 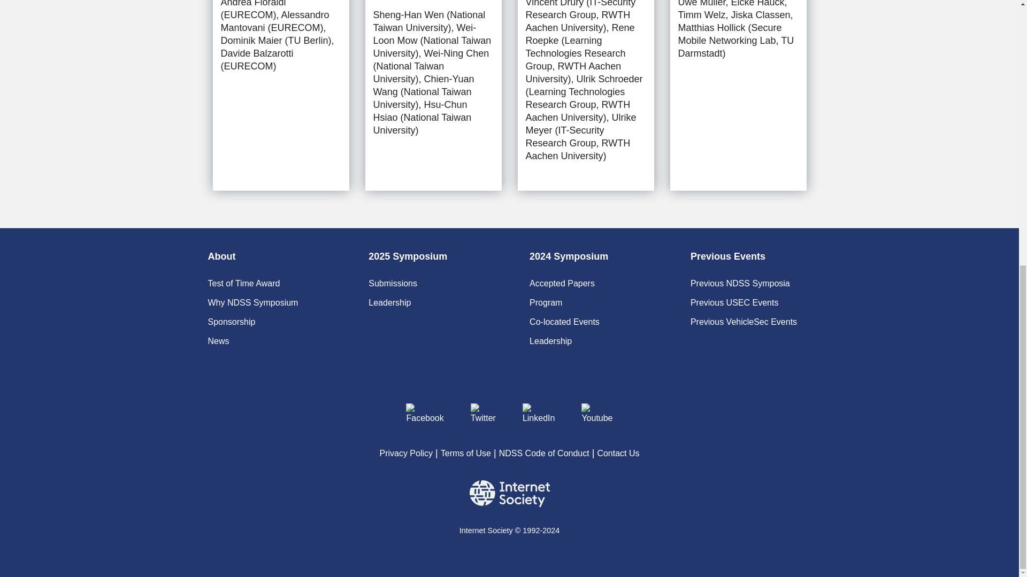 What do you see at coordinates (389, 302) in the screenshot?
I see `Leadership` at bounding box center [389, 302].